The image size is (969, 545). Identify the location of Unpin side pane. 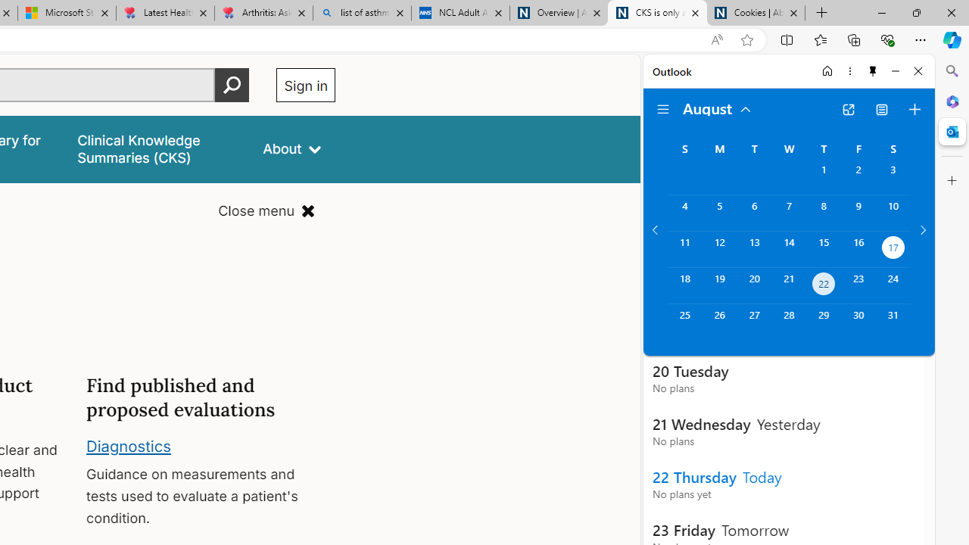
(873, 71).